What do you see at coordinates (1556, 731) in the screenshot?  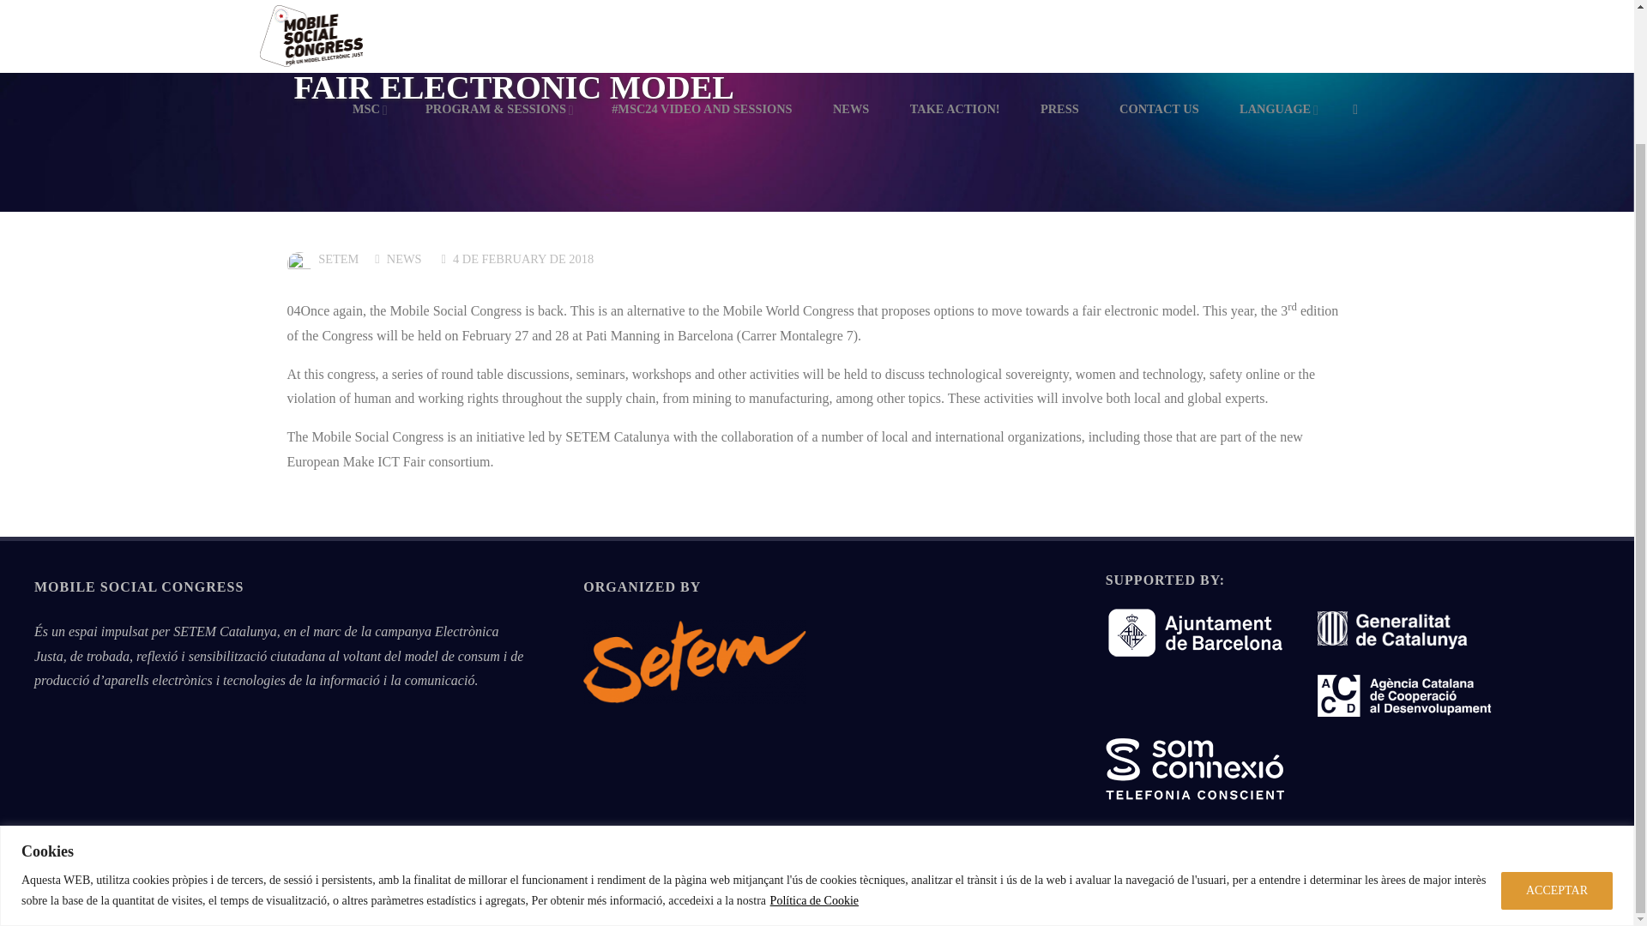 I see `ACCEPTAR` at bounding box center [1556, 731].